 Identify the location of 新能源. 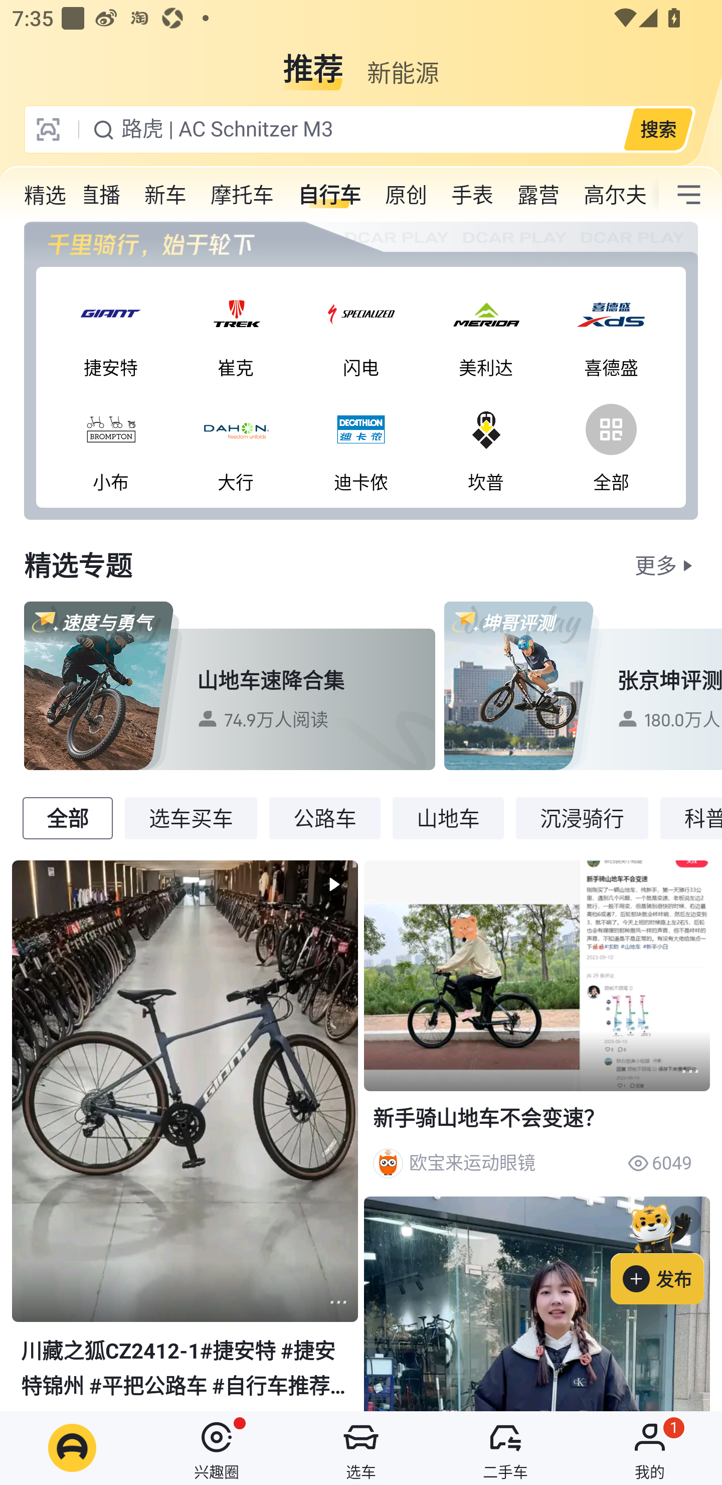
(403, 62).